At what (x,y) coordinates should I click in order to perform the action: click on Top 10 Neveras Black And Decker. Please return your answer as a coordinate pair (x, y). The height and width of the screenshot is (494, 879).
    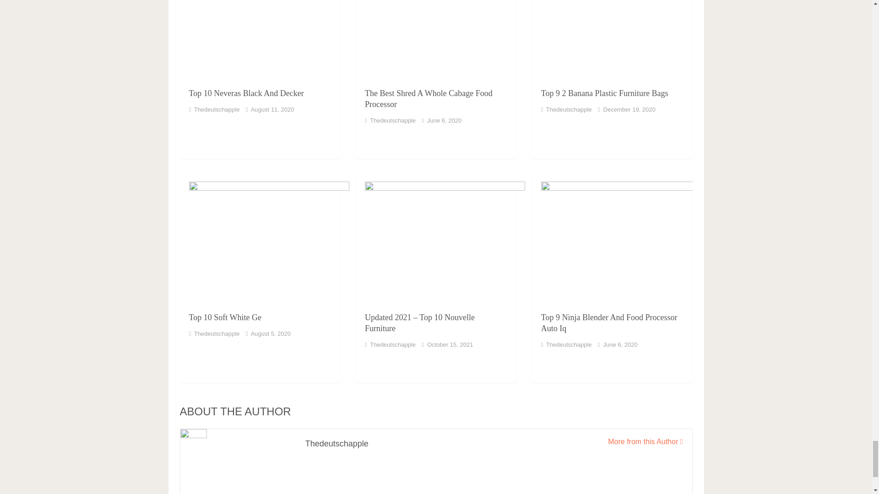
    Looking at the image, I should click on (246, 93).